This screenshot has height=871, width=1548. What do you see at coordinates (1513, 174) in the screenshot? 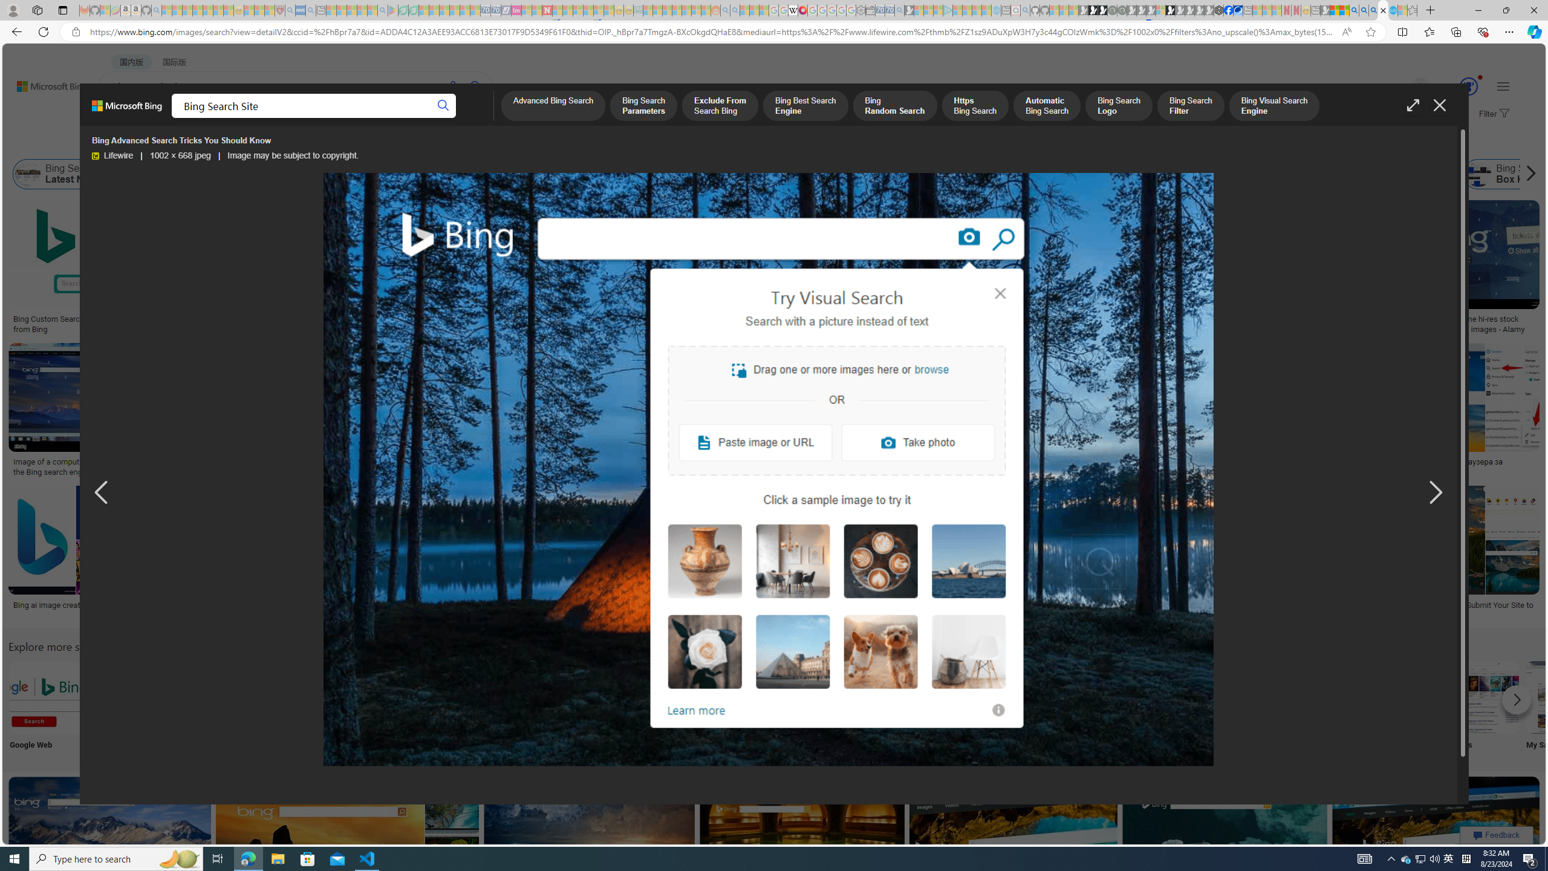
I see `Class: item col` at bounding box center [1513, 174].